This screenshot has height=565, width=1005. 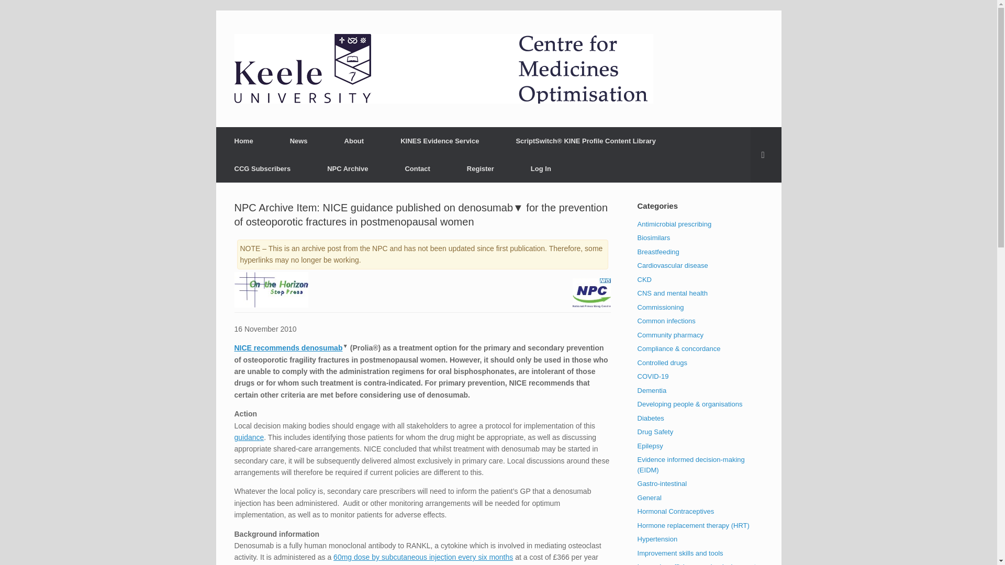 What do you see at coordinates (347, 168) in the screenshot?
I see `NPC Archive` at bounding box center [347, 168].